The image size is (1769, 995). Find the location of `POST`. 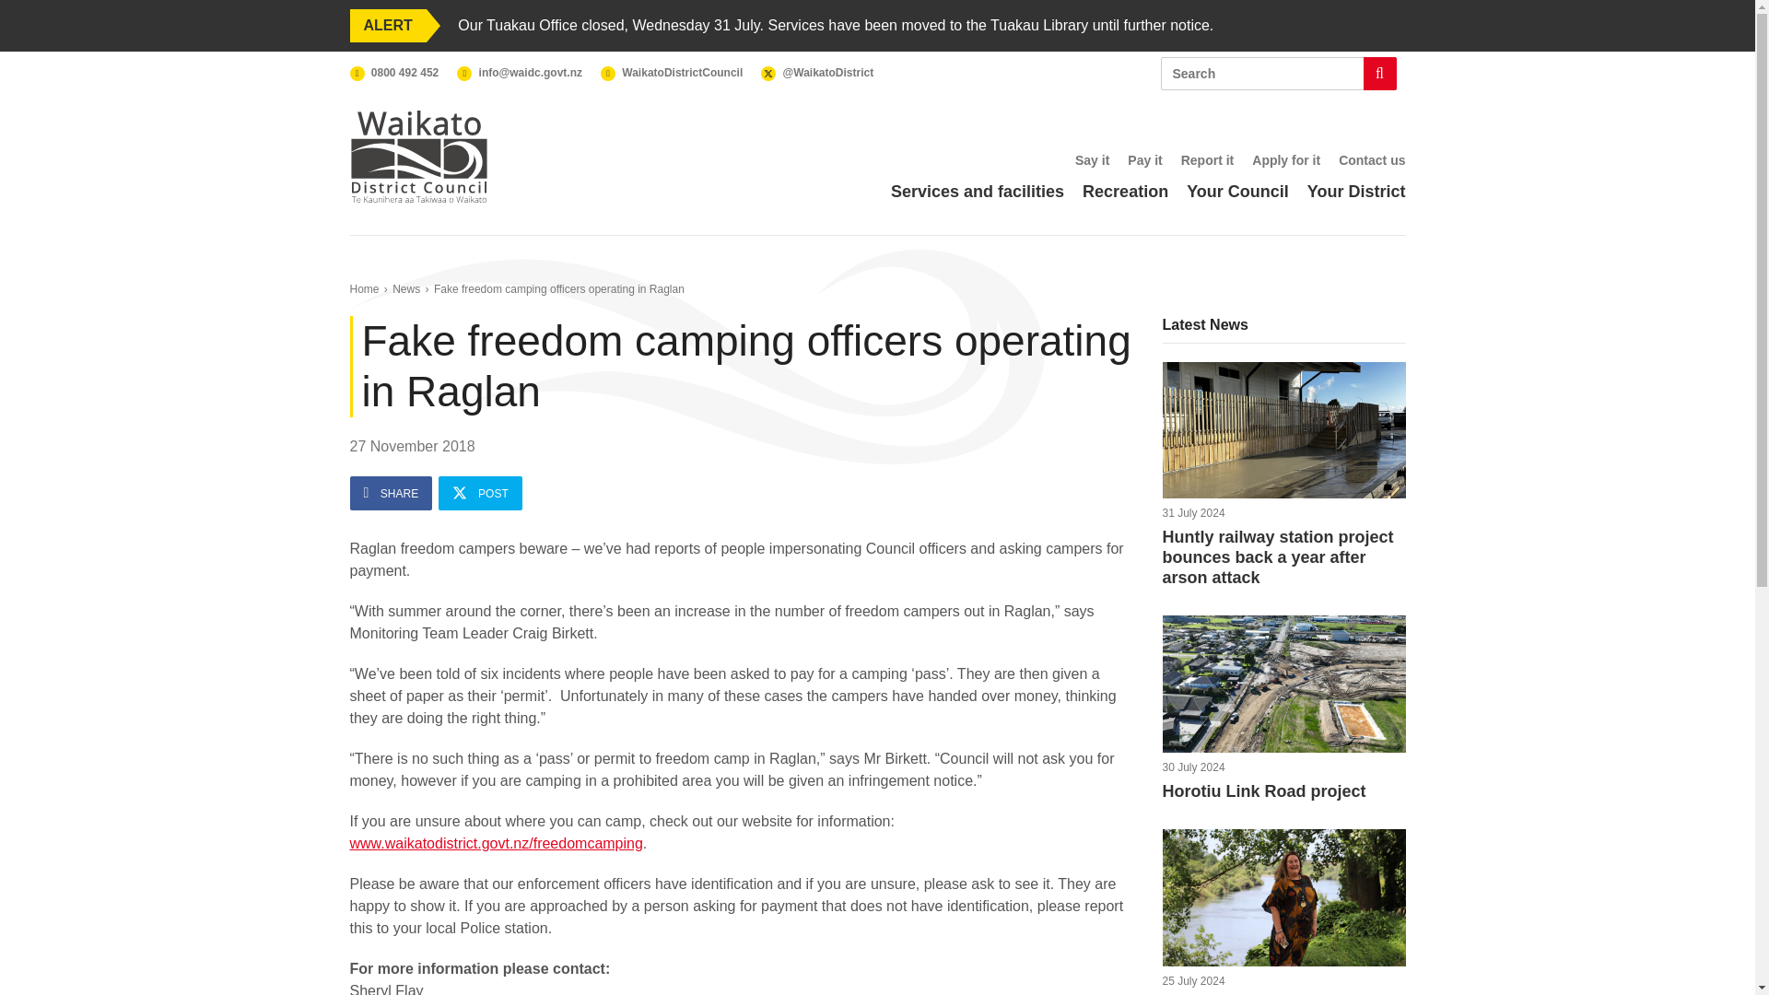

POST is located at coordinates (480, 494).